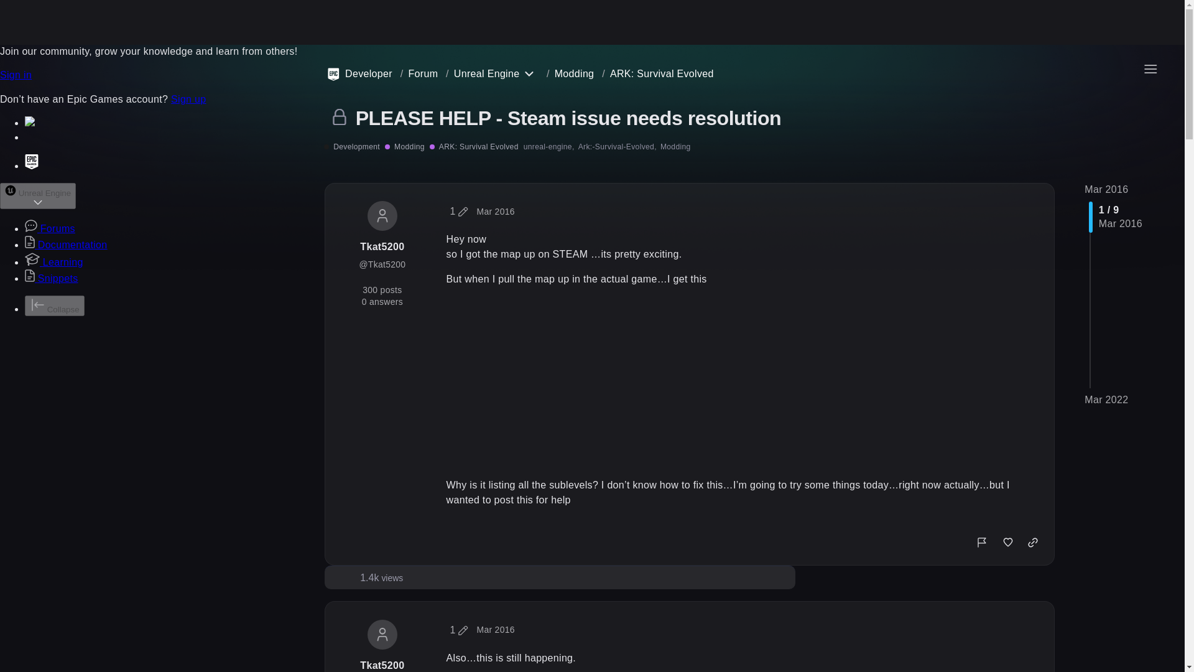  Describe the element at coordinates (474, 147) in the screenshot. I see `ARK: Survival Evolved` at that location.